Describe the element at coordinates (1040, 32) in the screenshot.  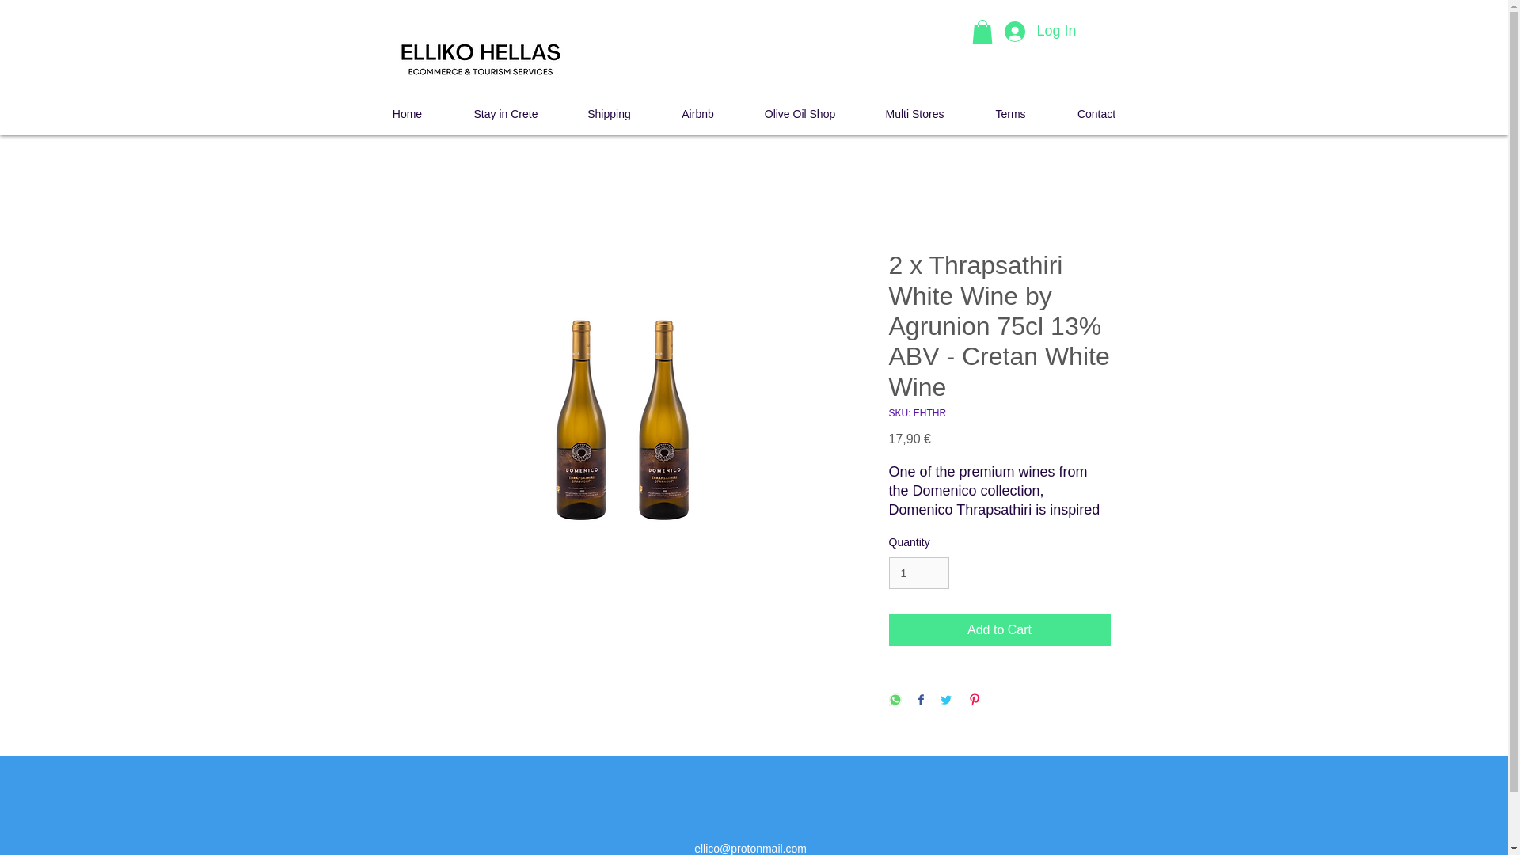
I see `Log In` at that location.